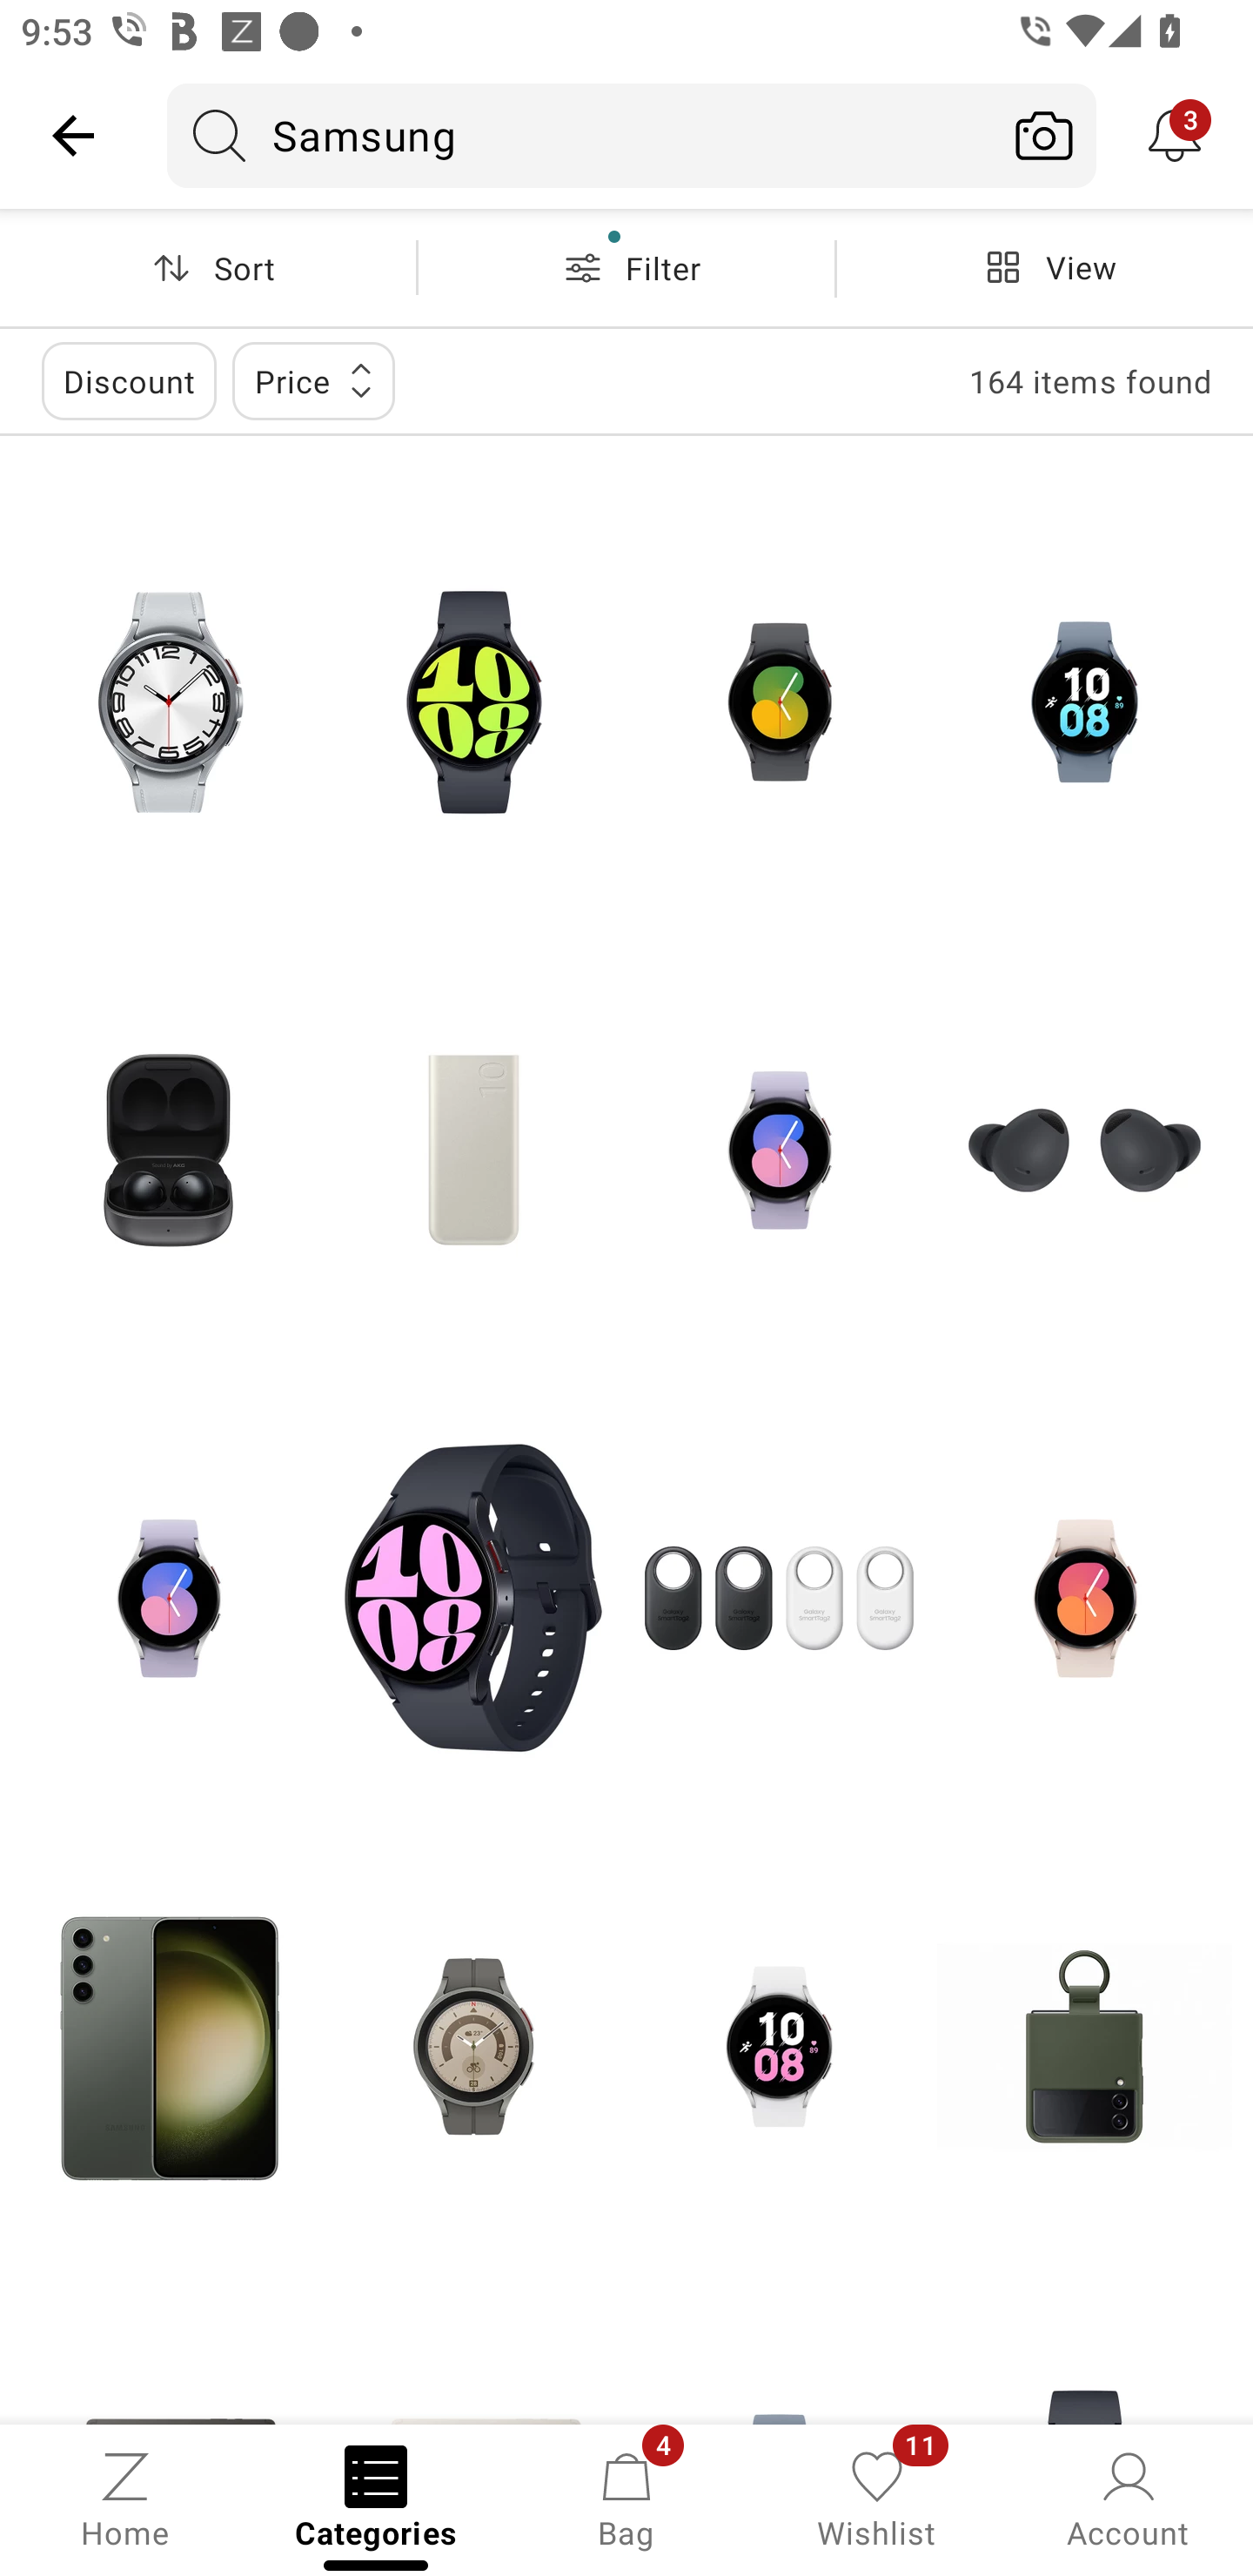  What do you see at coordinates (877, 2498) in the screenshot?
I see `Wishlist, 11 new notifications Wishlist` at bounding box center [877, 2498].